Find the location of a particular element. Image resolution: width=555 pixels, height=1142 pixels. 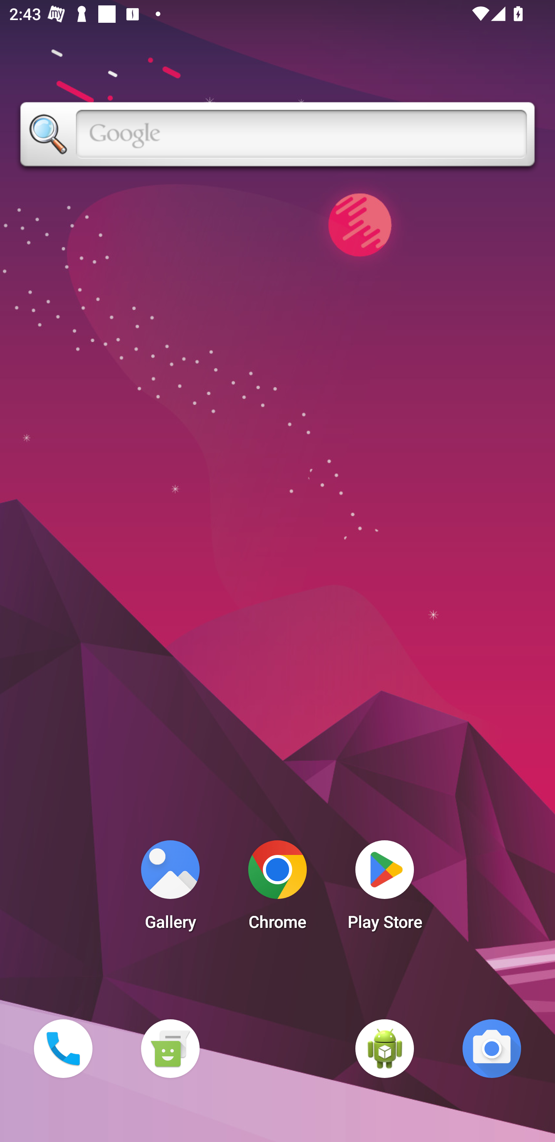

Chrome is located at coordinates (277, 889).